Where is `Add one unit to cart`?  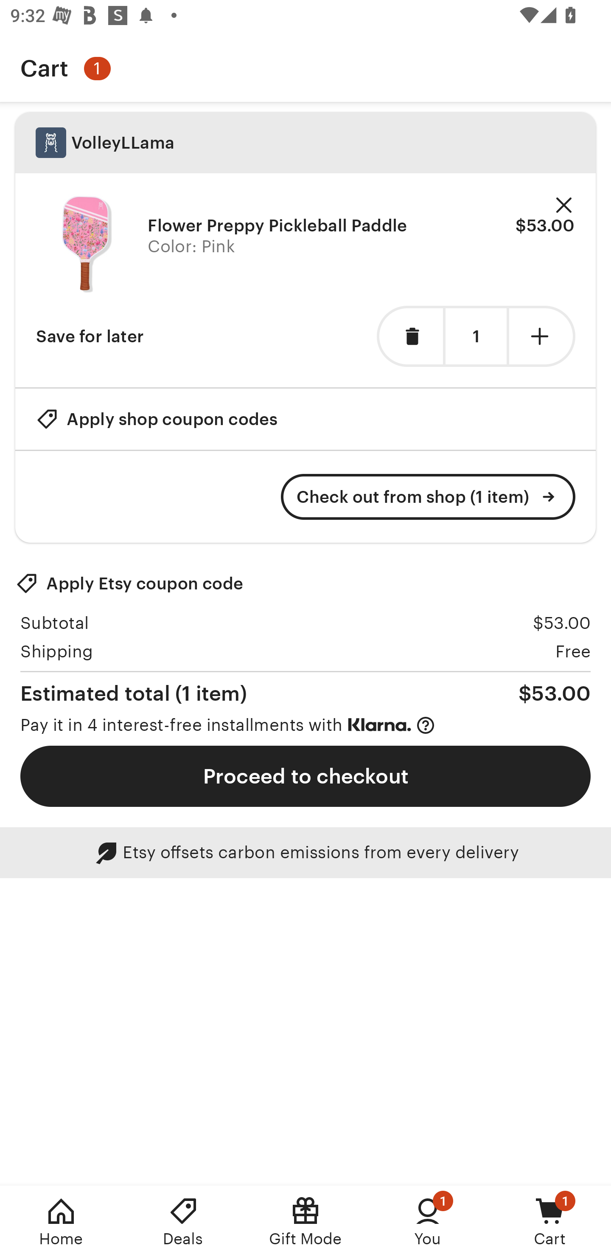
Add one unit to cart is located at coordinates (542, 336).